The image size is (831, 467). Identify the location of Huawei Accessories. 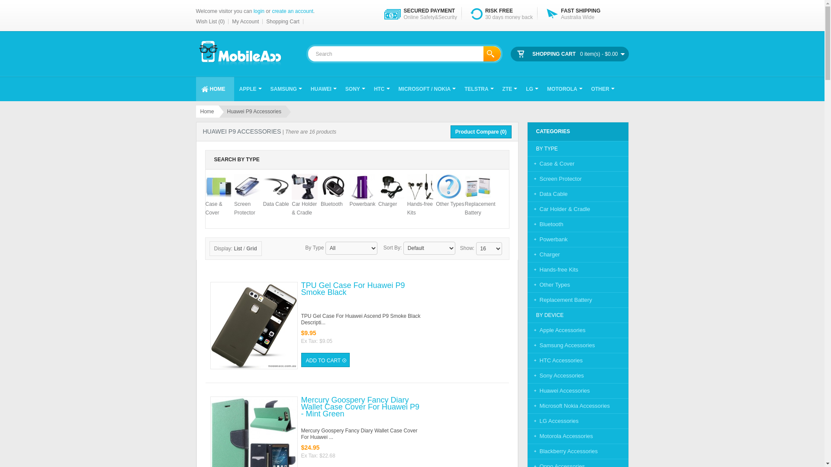
(558, 391).